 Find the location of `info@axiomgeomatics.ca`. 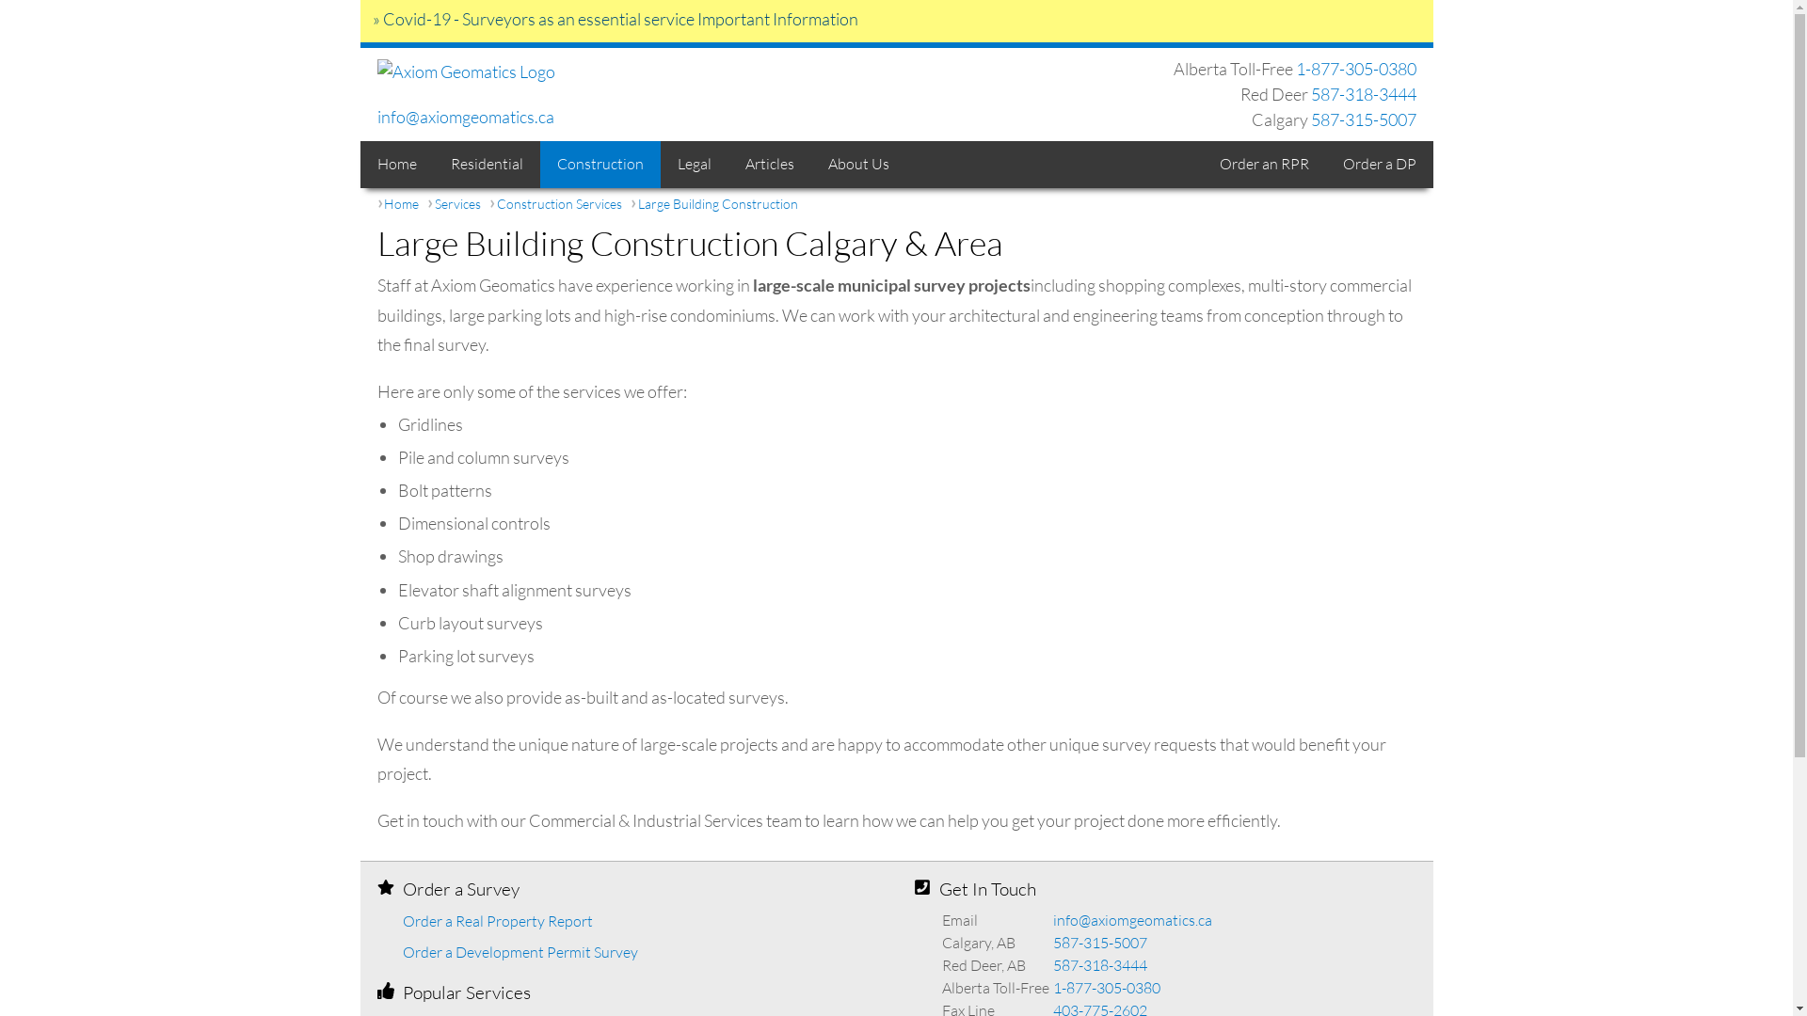

info@axiomgeomatics.ca is located at coordinates (465, 117).